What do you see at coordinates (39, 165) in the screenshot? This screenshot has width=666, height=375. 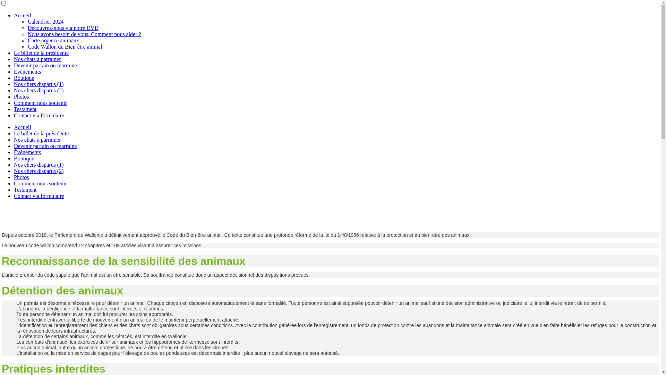 I see `Nos chers disparus (1)` at bounding box center [39, 165].